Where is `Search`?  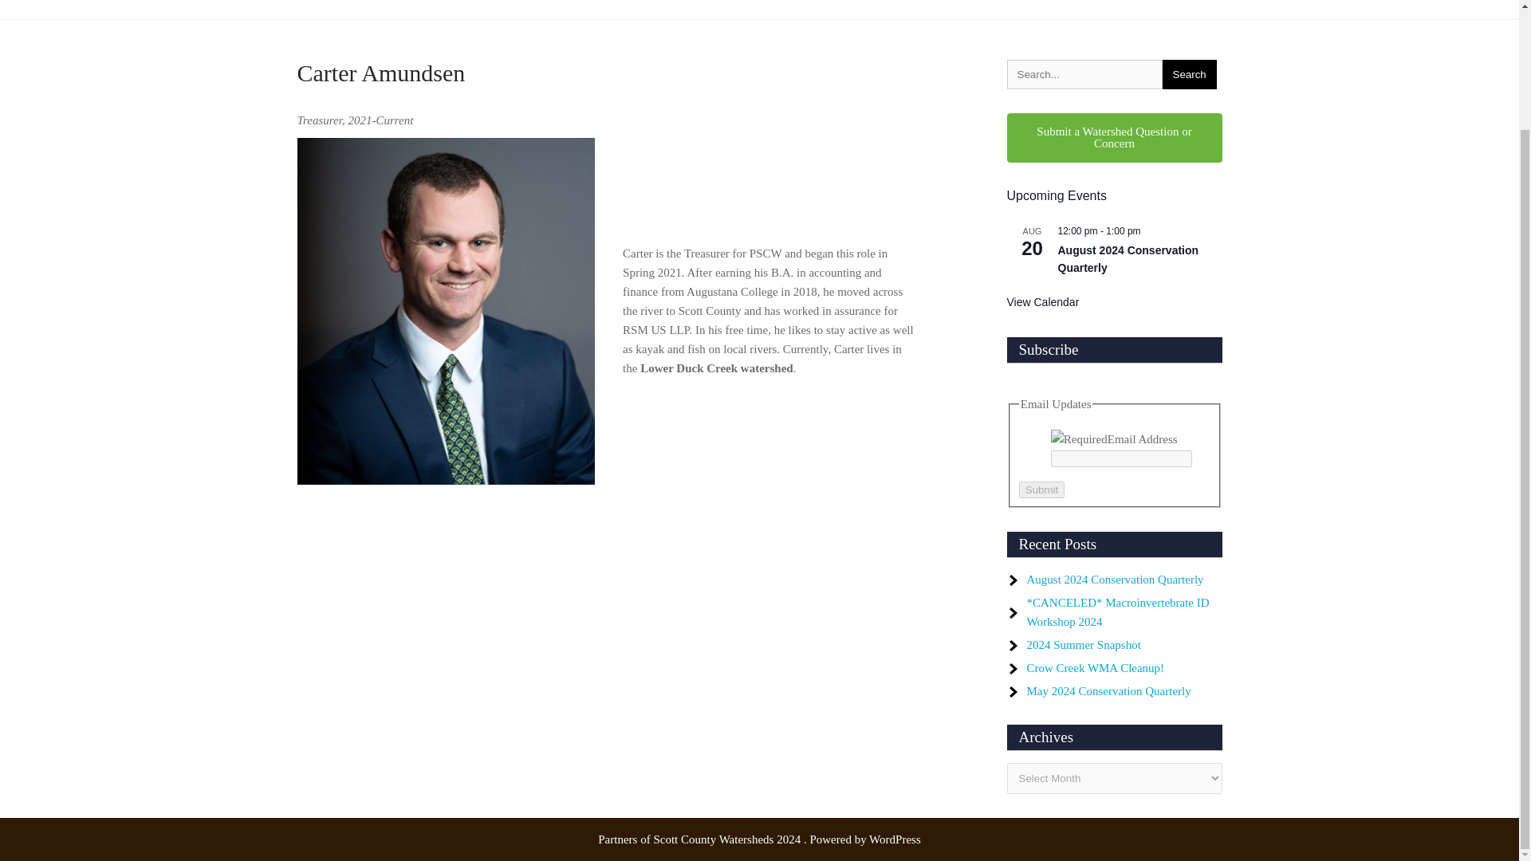 Search is located at coordinates (1190, 74).